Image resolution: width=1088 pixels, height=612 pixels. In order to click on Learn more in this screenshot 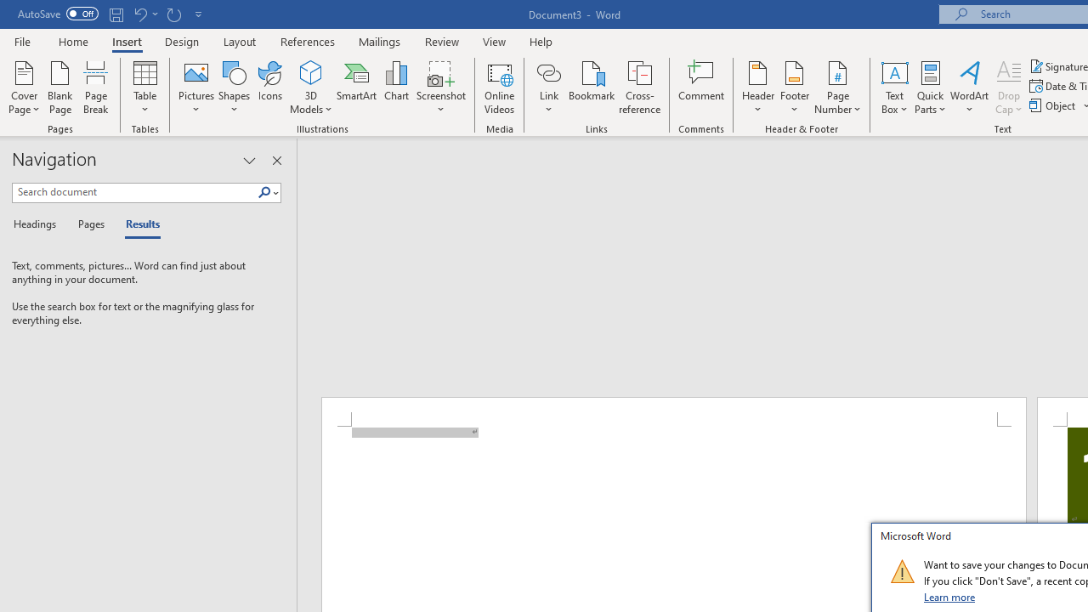, I will do `click(950, 597)`.